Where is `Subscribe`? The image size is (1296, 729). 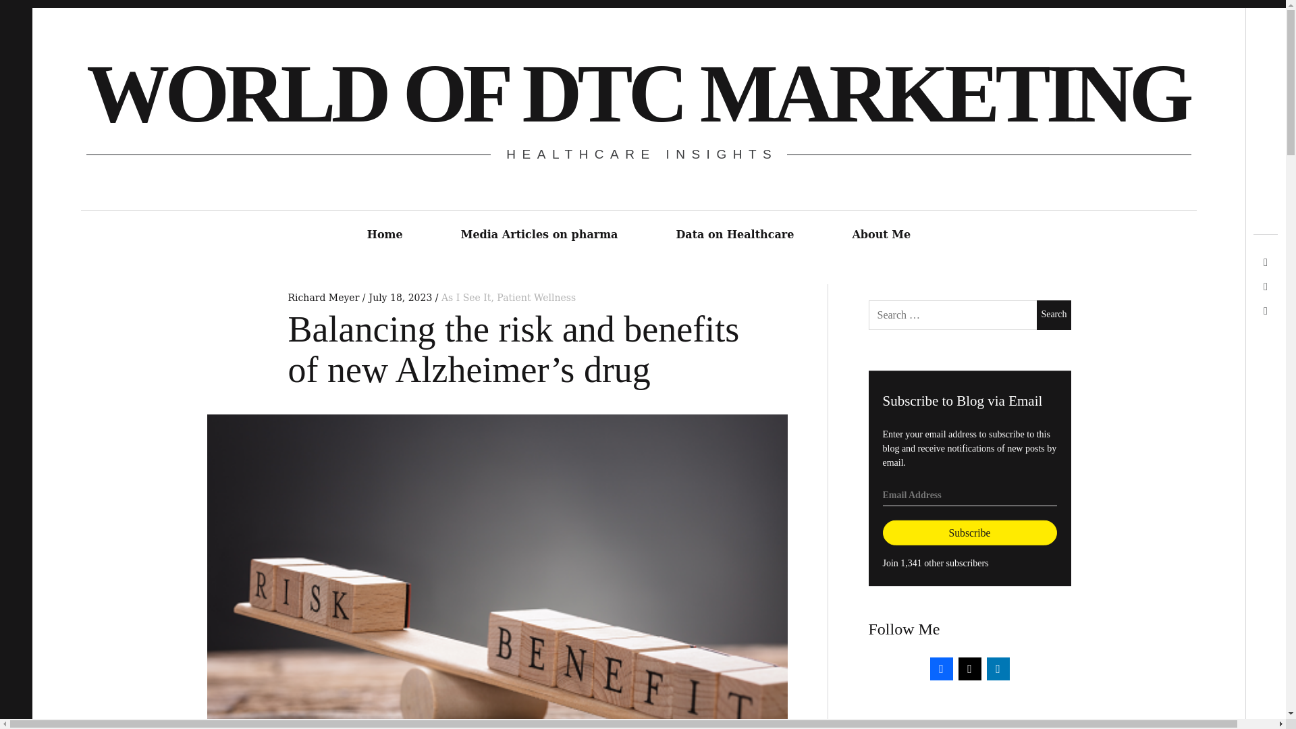 Subscribe is located at coordinates (969, 533).